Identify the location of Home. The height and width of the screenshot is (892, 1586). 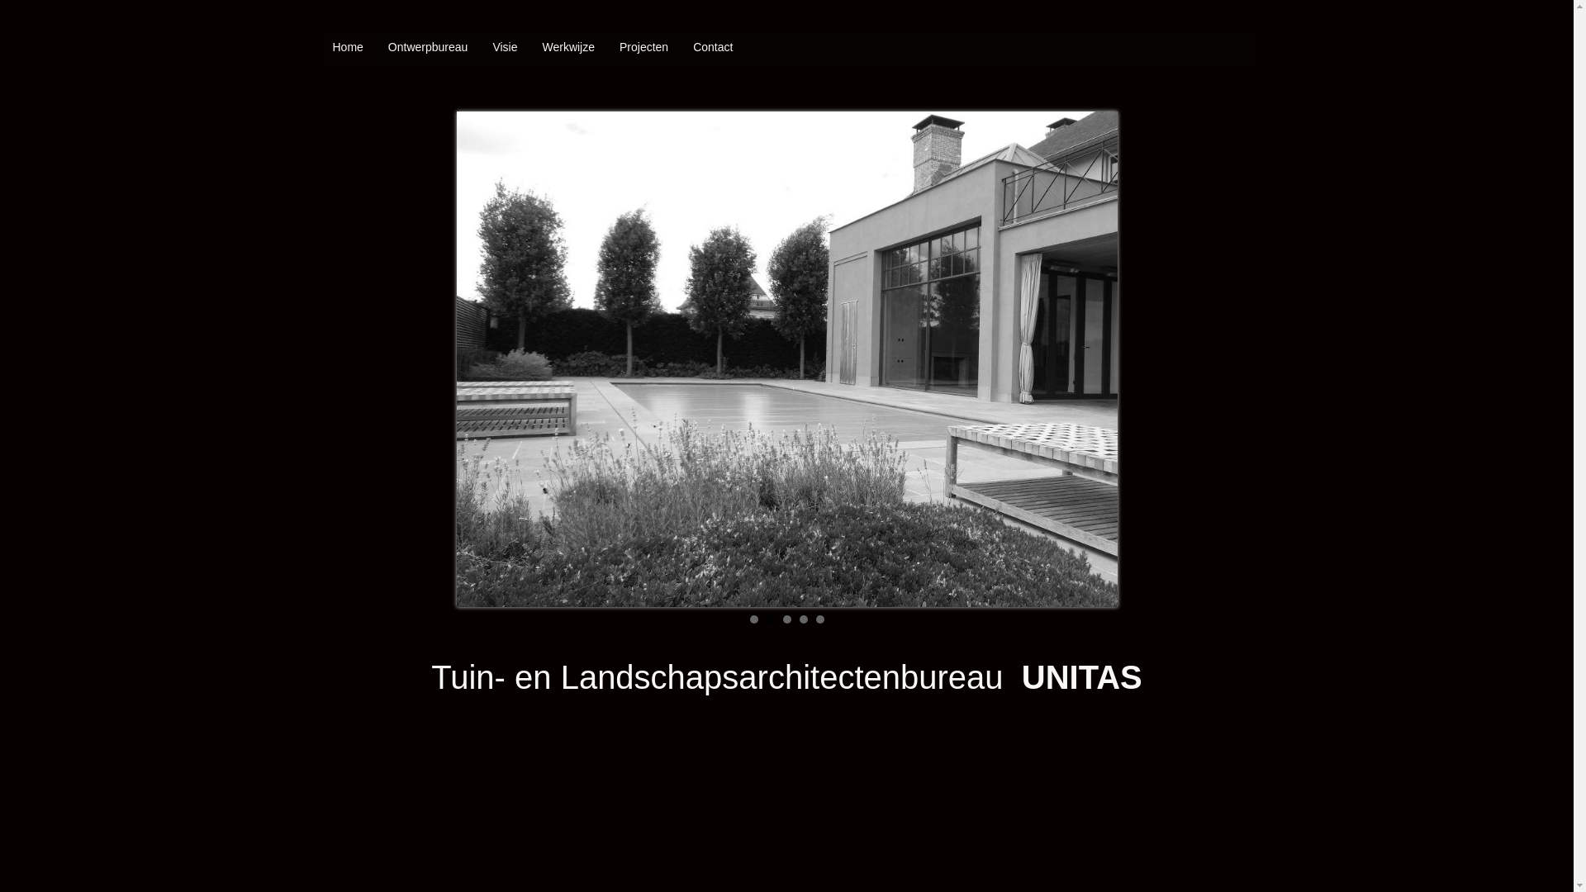
(349, 48).